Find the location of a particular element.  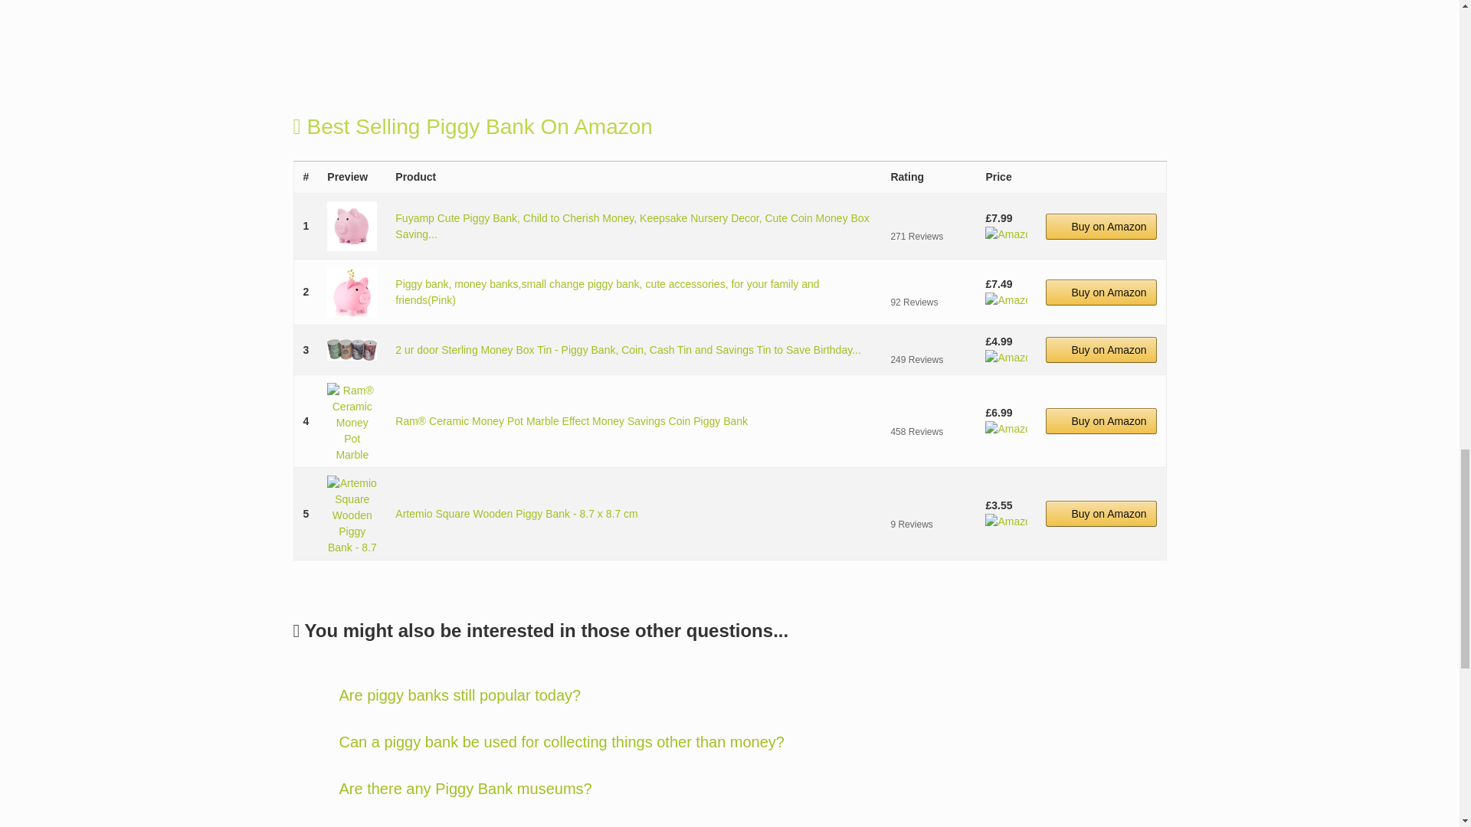

Reviews on Amazon is located at coordinates (928, 342).